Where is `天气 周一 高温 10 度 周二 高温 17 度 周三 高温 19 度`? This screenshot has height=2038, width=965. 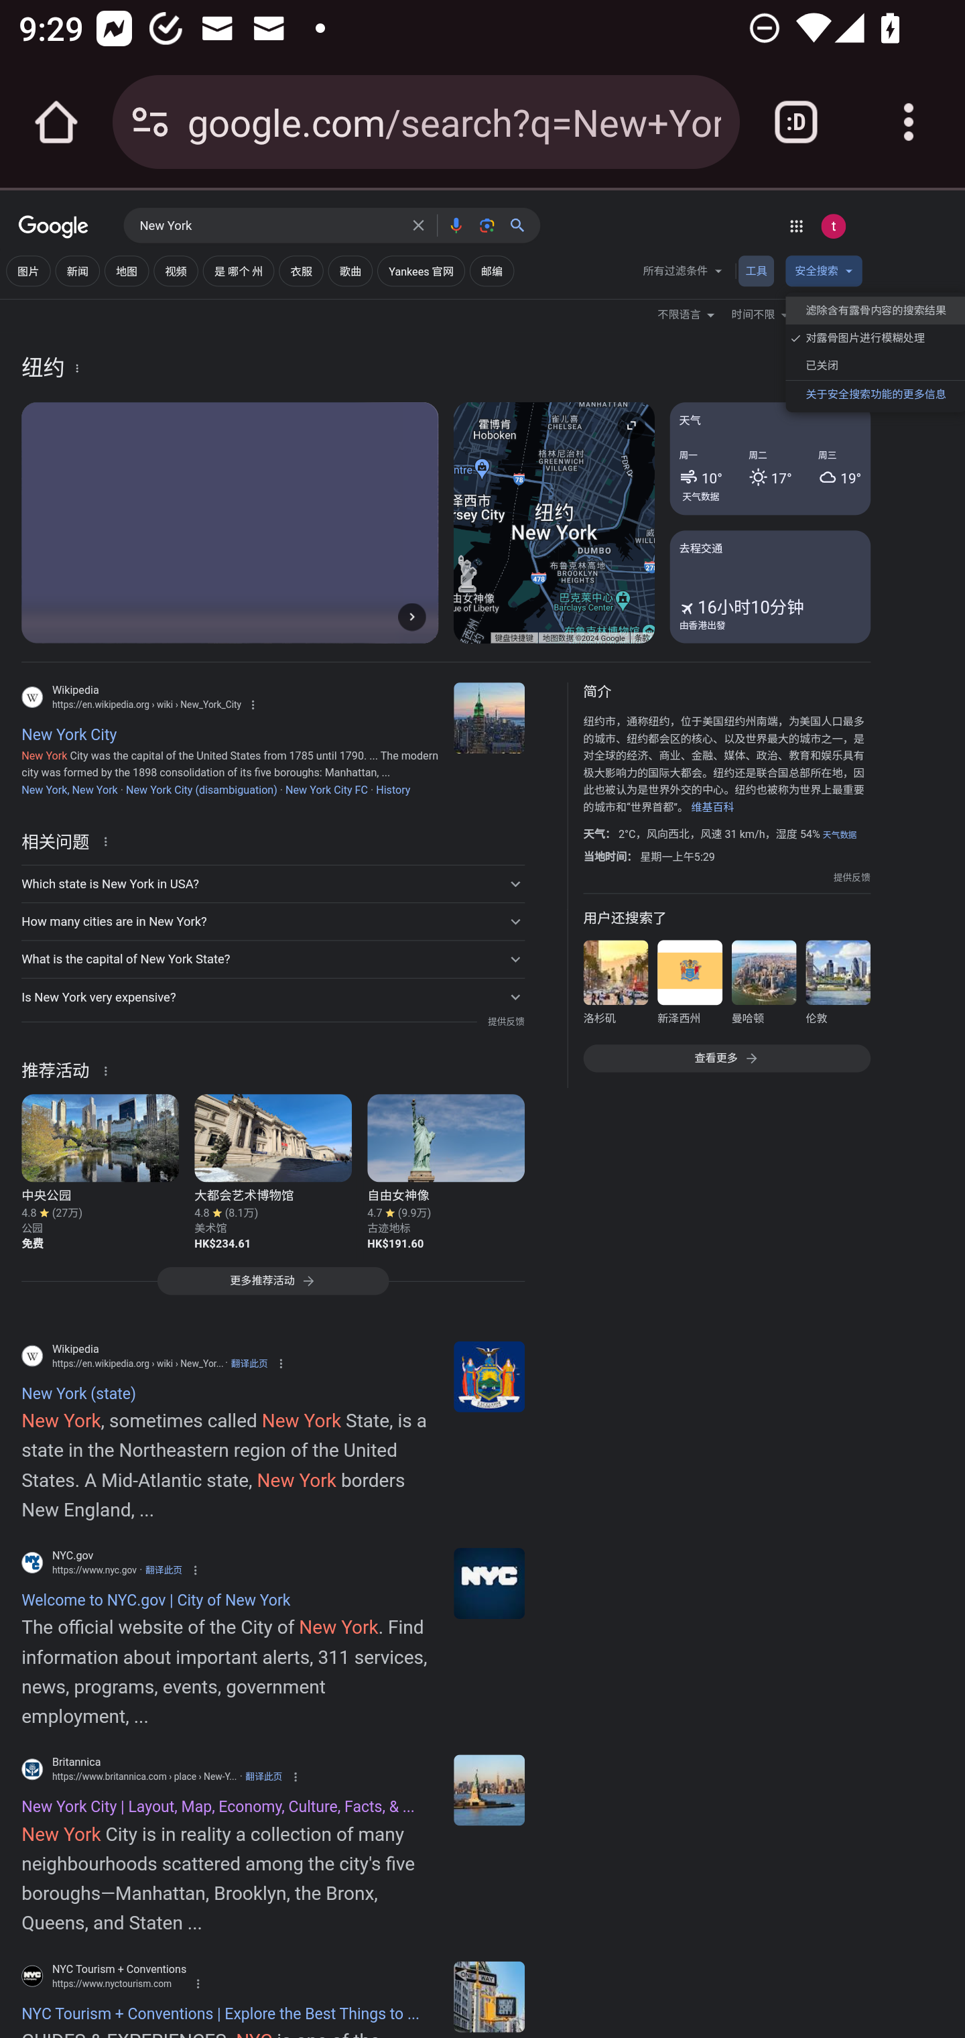
天气 周一 高温 10 度 周二 高温 17 度 周三 高温 19 度 is located at coordinates (769, 459).